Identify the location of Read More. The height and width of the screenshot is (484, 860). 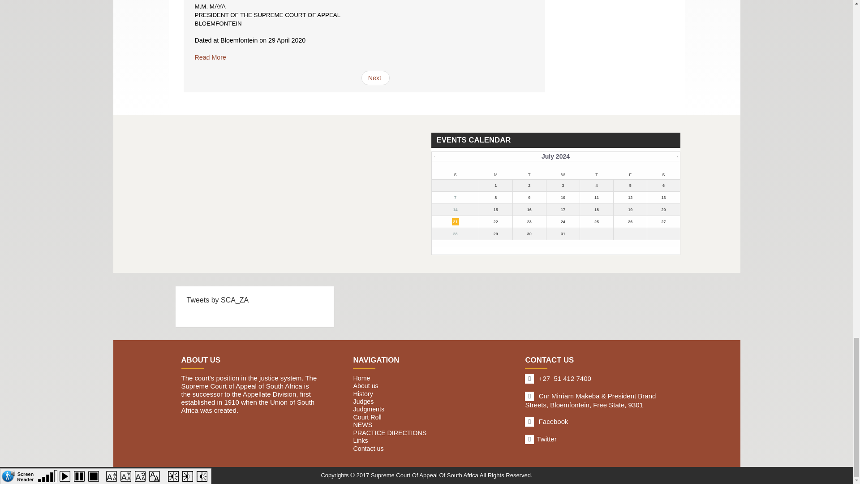
(210, 57).